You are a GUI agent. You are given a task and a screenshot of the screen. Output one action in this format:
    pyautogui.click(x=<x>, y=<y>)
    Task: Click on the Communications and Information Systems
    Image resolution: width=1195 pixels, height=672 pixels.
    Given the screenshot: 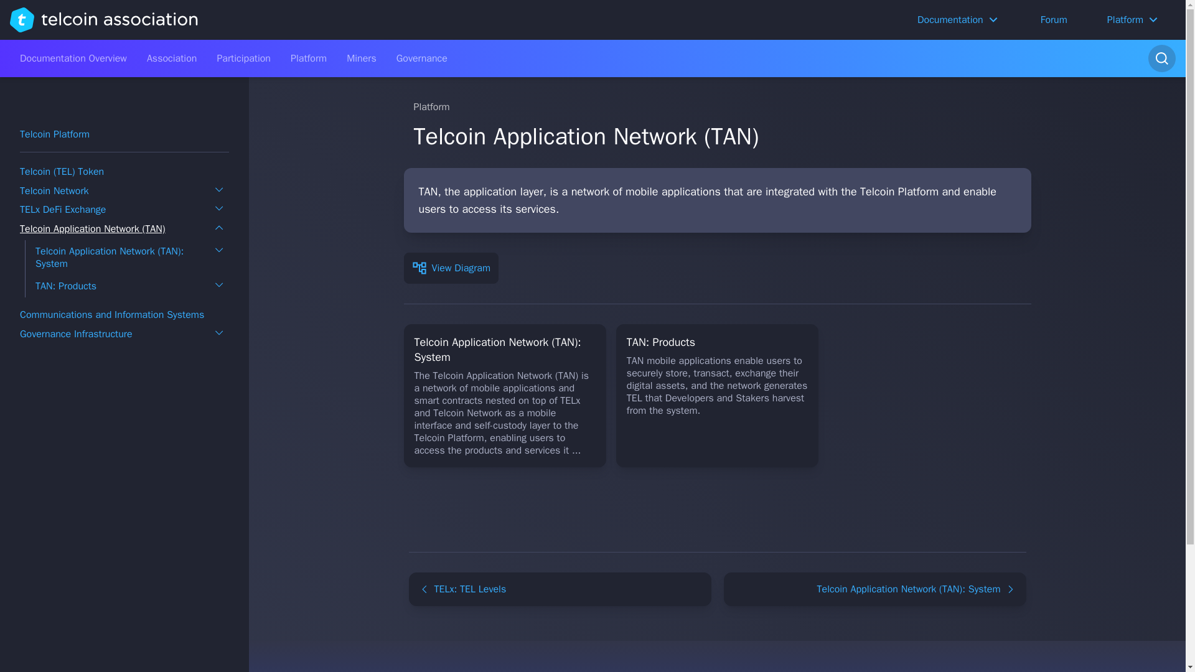 What is the action you would take?
    pyautogui.click(x=112, y=315)
    